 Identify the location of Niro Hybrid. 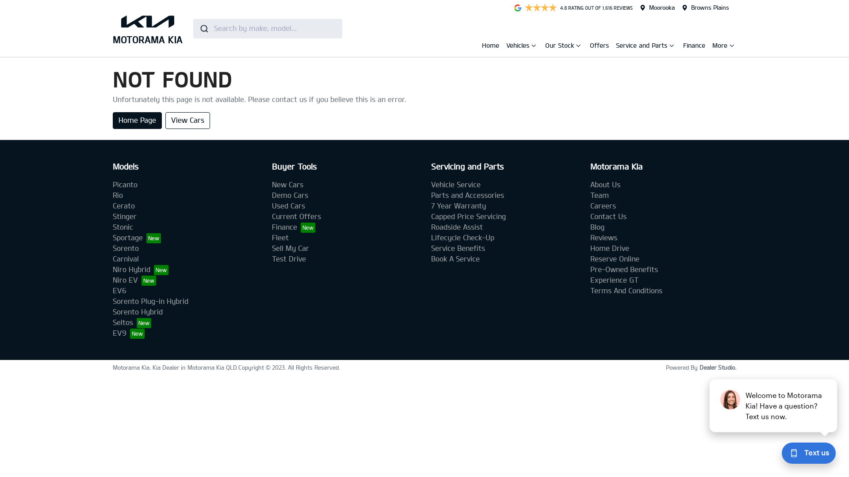
(141, 269).